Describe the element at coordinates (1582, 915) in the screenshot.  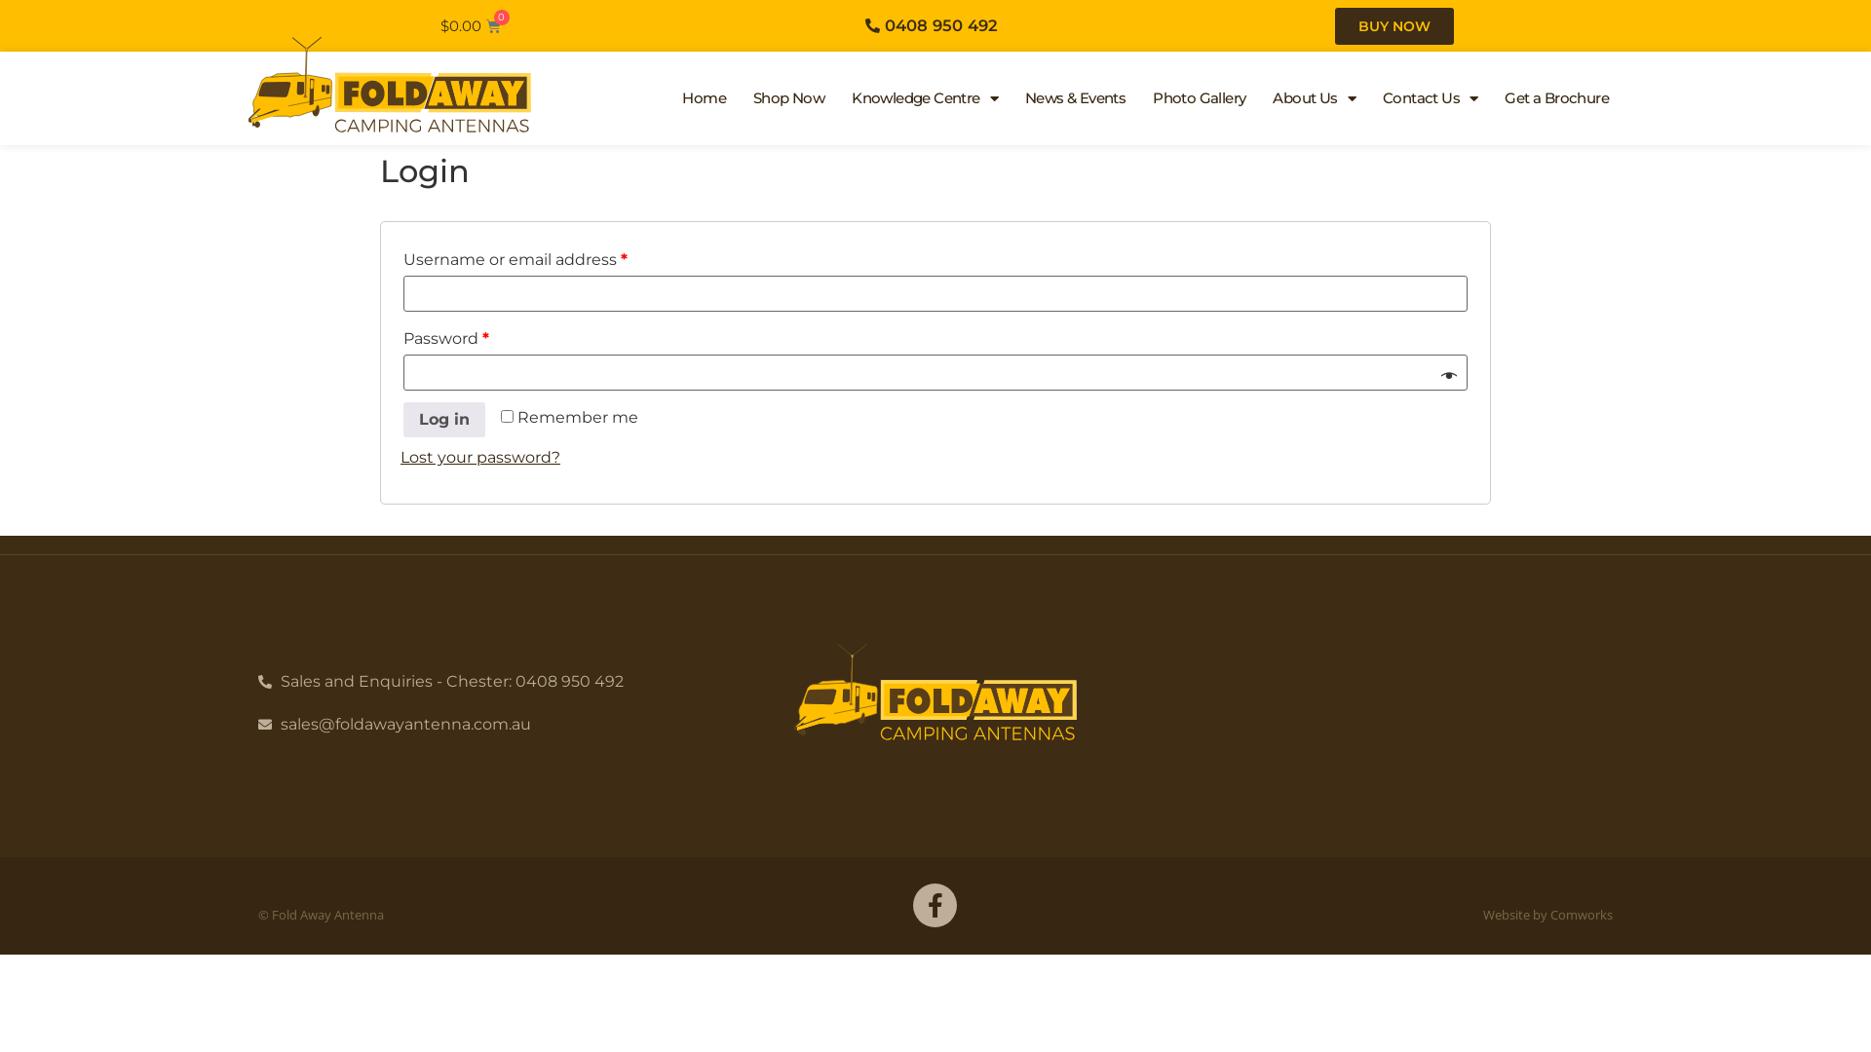
I see `Comworks` at that location.